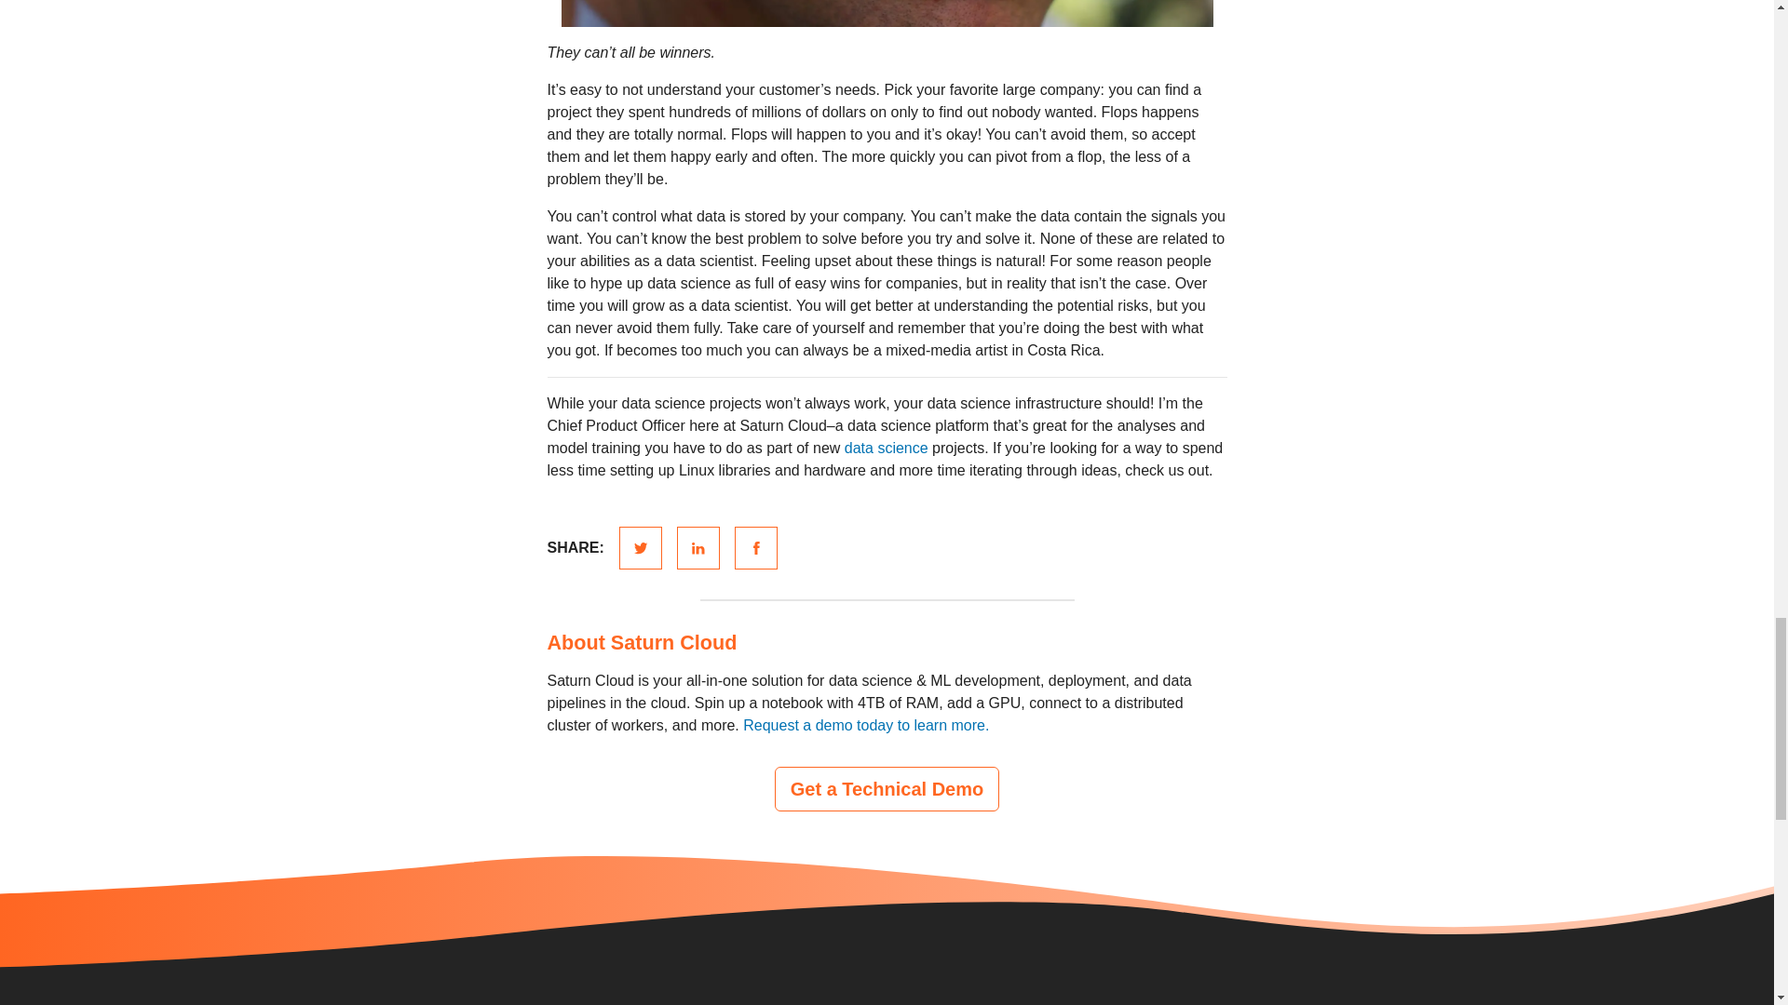 This screenshot has height=1005, width=1788. Describe the element at coordinates (866, 726) in the screenshot. I see `Request a demo today to learn more.` at that location.